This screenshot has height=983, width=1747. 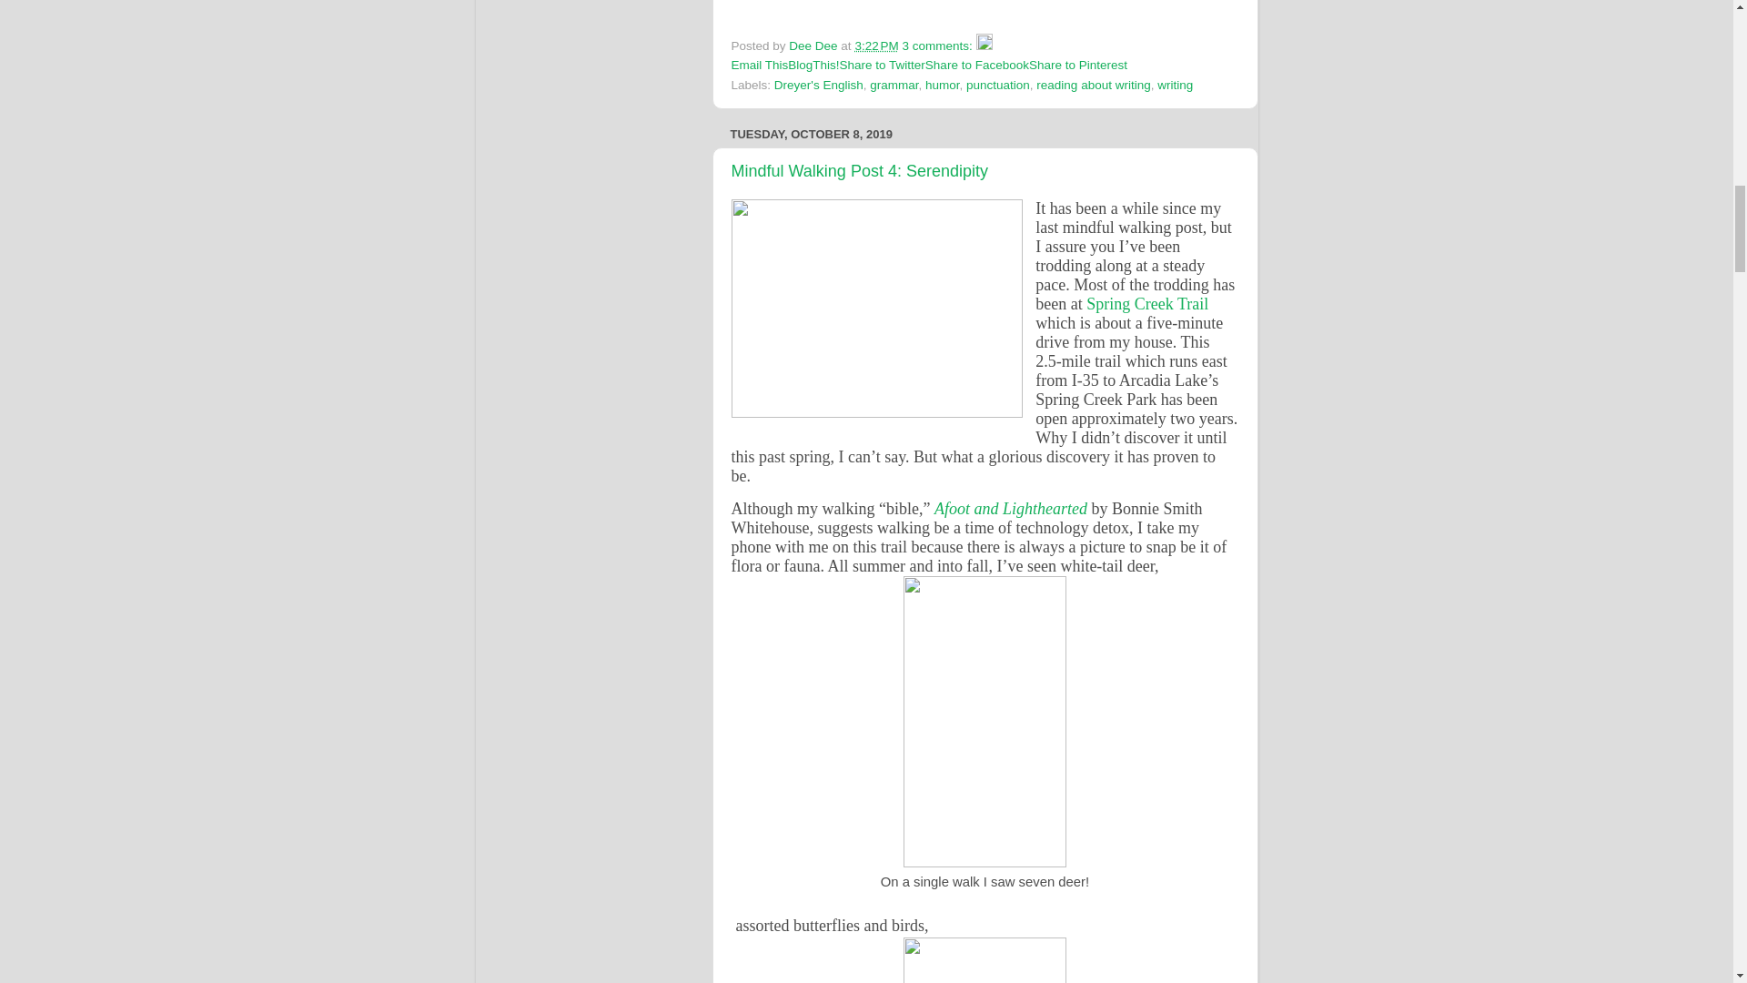 What do you see at coordinates (875, 46) in the screenshot?
I see `permanent link` at bounding box center [875, 46].